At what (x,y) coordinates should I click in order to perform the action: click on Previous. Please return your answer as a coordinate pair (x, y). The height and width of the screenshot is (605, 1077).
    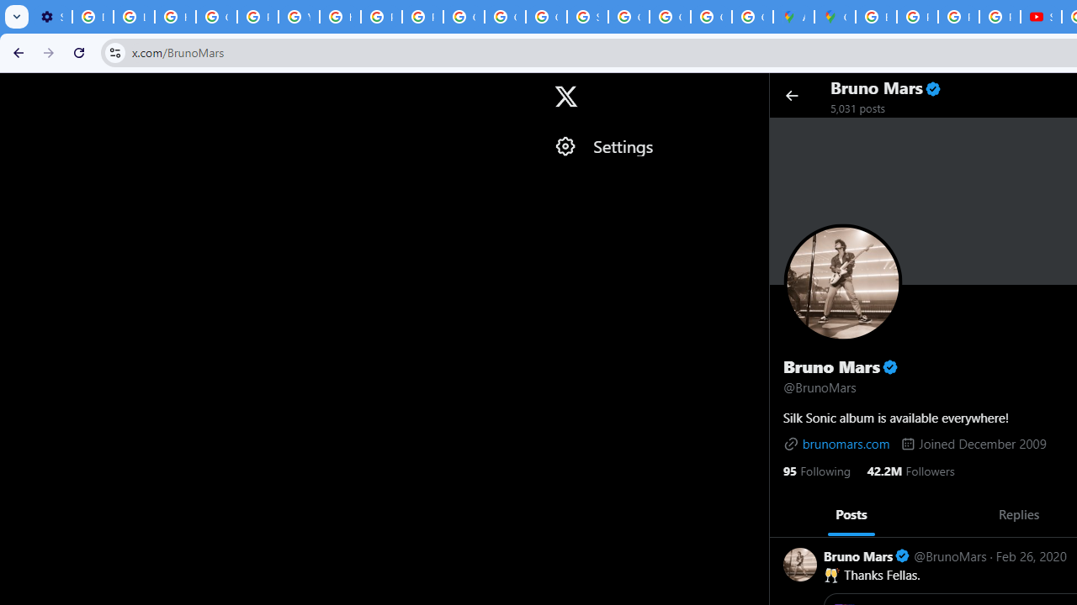
    Looking at the image, I should click on (788, 514).